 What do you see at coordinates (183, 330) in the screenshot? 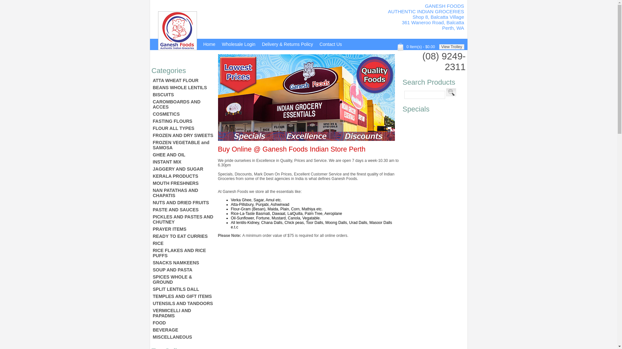
I see `BEVERAGE` at bounding box center [183, 330].